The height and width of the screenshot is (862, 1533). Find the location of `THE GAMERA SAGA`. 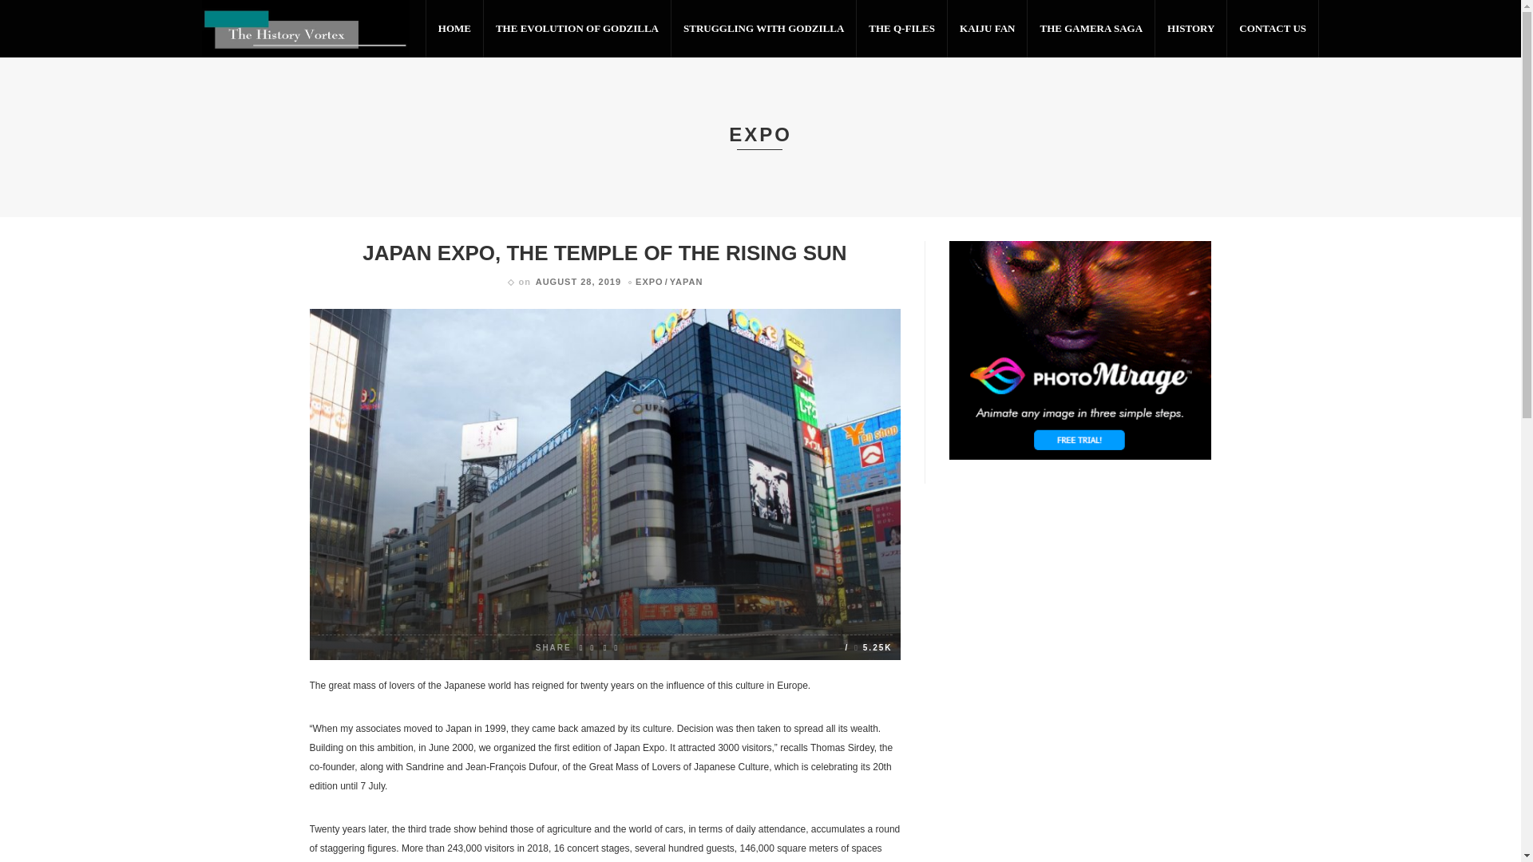

THE GAMERA SAGA is located at coordinates (1091, 29).